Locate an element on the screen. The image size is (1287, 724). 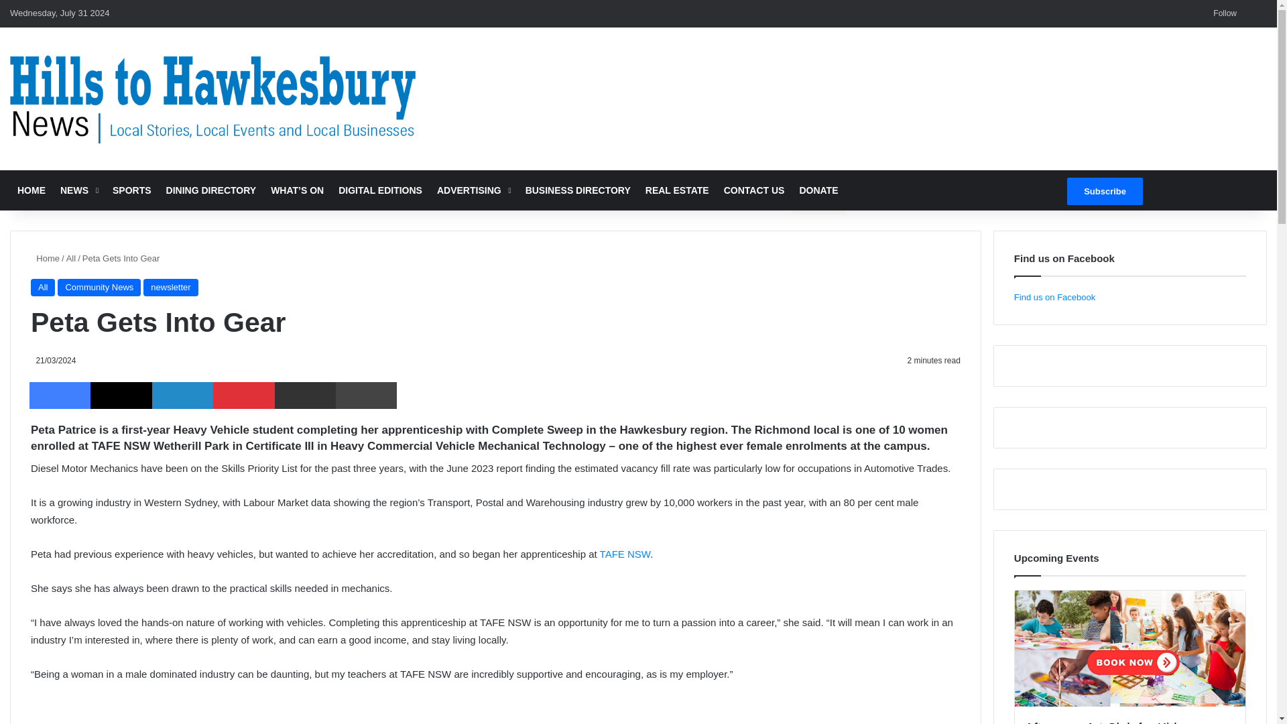
DIGITAL EDITIONS is located at coordinates (380, 190).